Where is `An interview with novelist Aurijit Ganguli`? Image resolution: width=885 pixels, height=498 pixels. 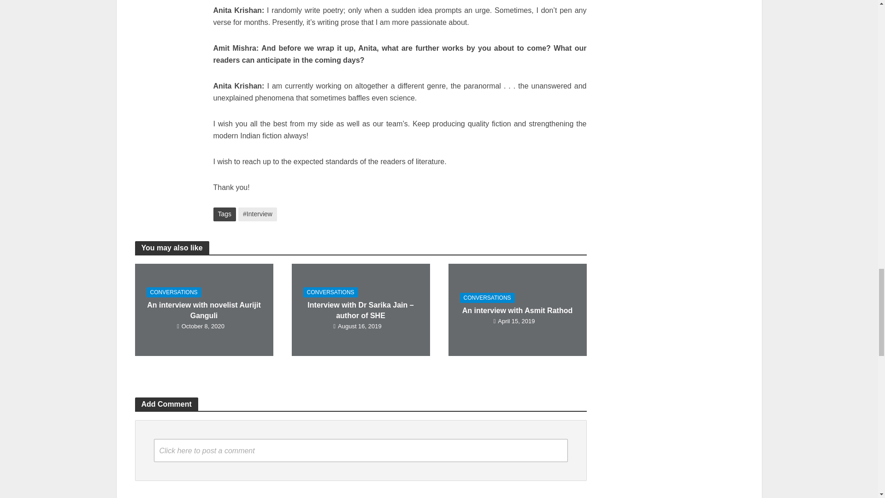
An interview with novelist Aurijit Ganguli is located at coordinates (203, 310).